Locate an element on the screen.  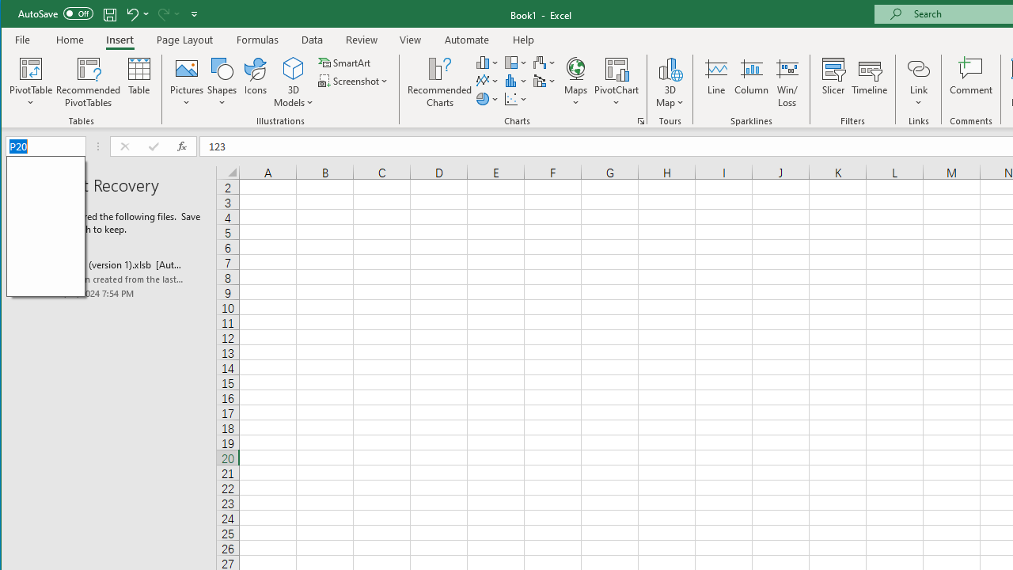
Timeline is located at coordinates (869, 82).